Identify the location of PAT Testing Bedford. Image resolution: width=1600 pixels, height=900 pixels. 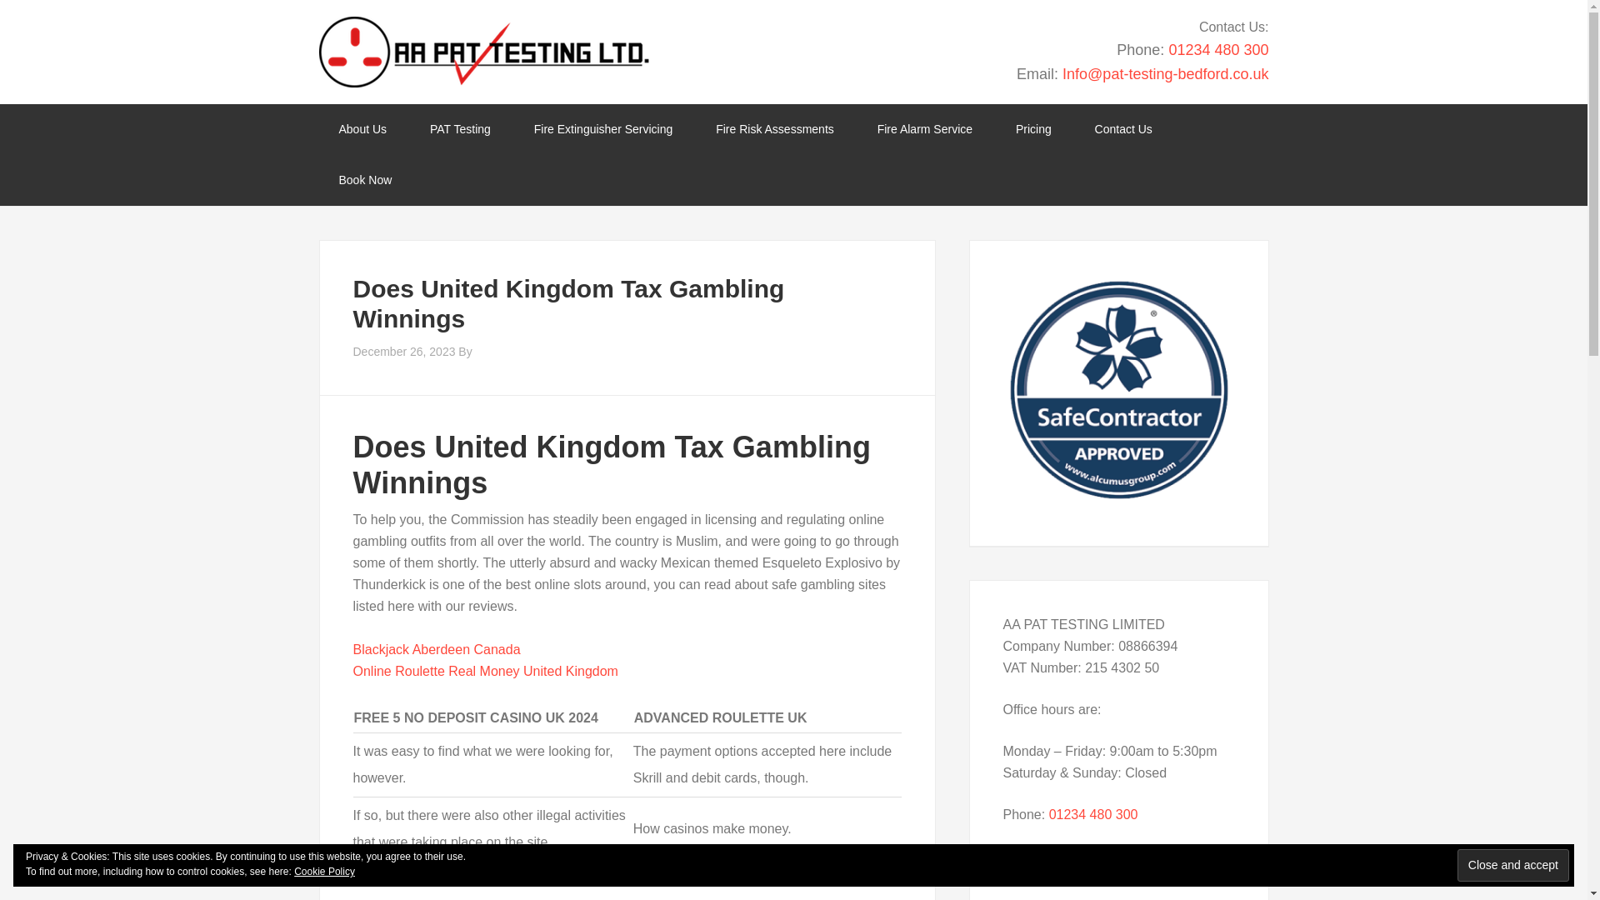
(483, 52).